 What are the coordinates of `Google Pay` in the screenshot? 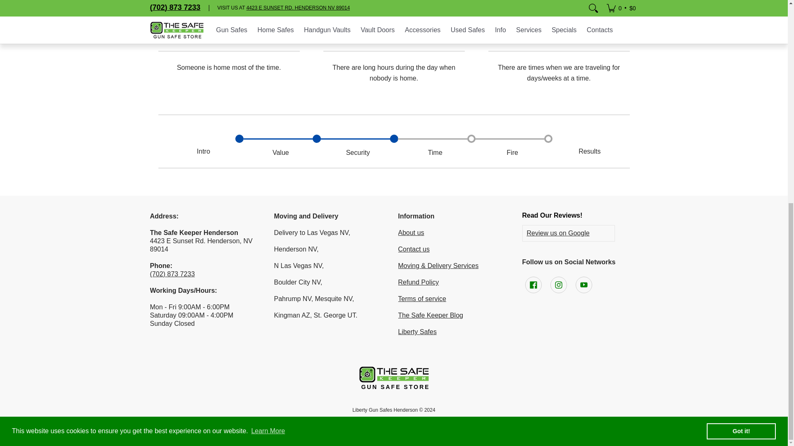 It's located at (393, 422).